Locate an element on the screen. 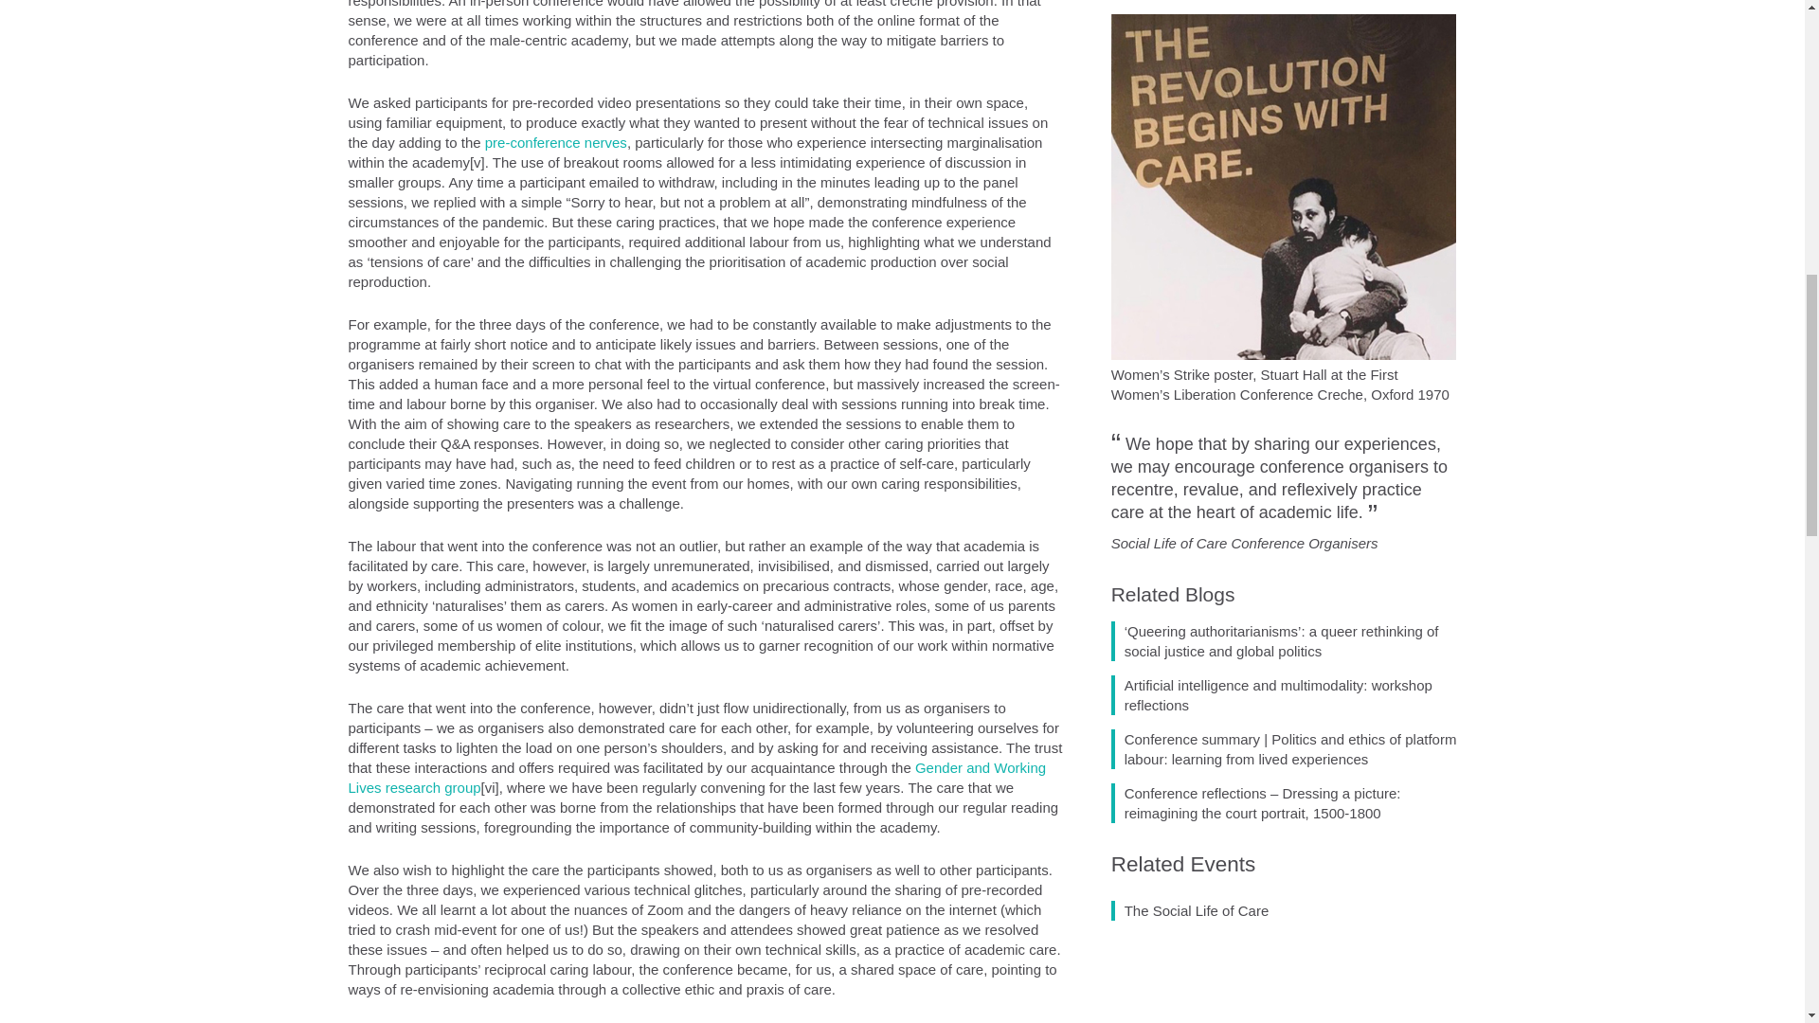  Gender and Working Lives research group is located at coordinates (697, 778).